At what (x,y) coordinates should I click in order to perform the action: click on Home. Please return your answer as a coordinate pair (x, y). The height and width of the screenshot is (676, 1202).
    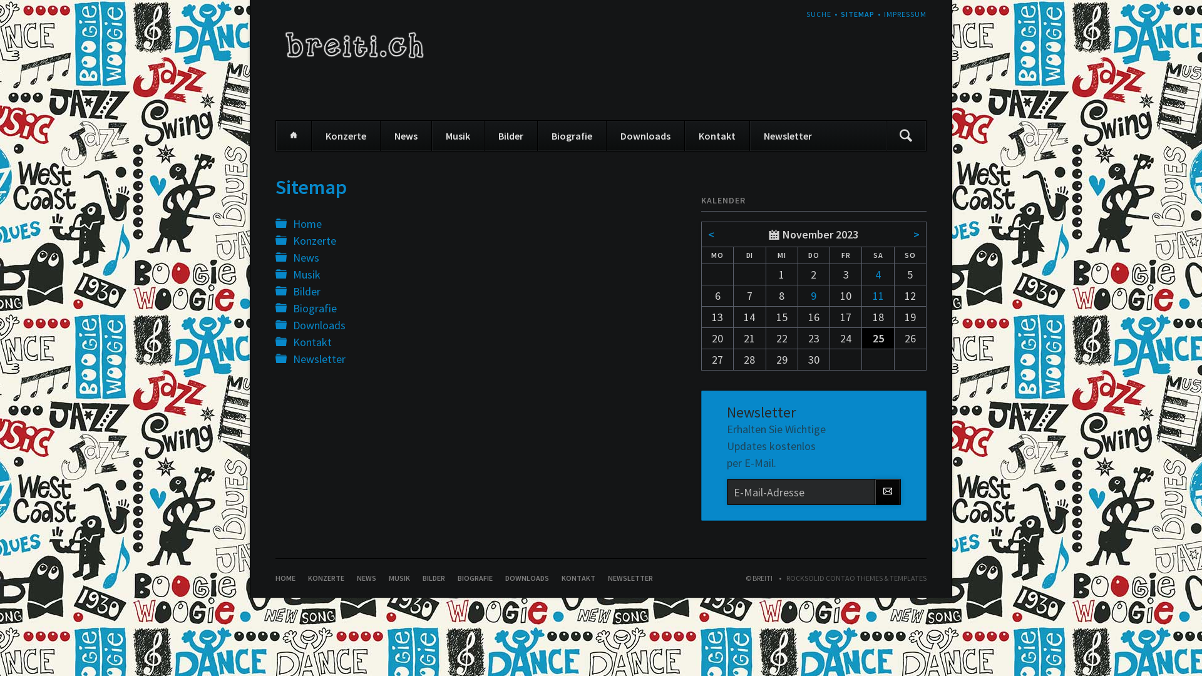
    Looking at the image, I should click on (294, 136).